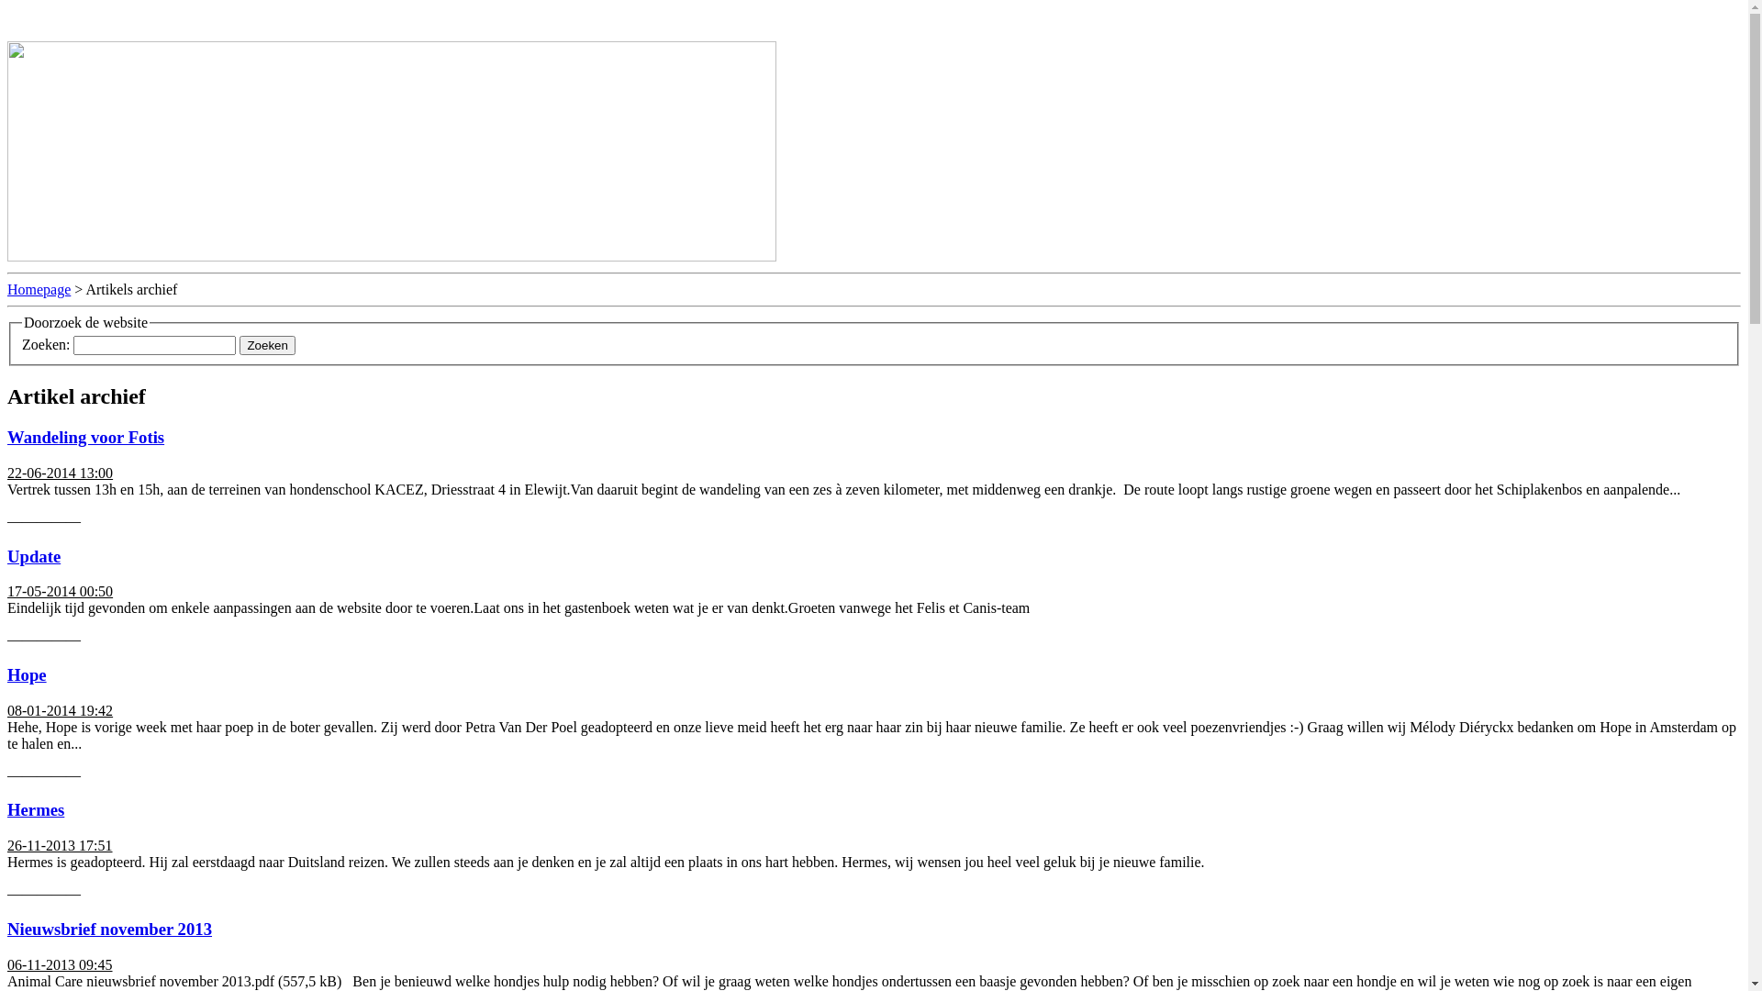 The width and height of the screenshot is (1762, 991). I want to click on Update, so click(34, 556).